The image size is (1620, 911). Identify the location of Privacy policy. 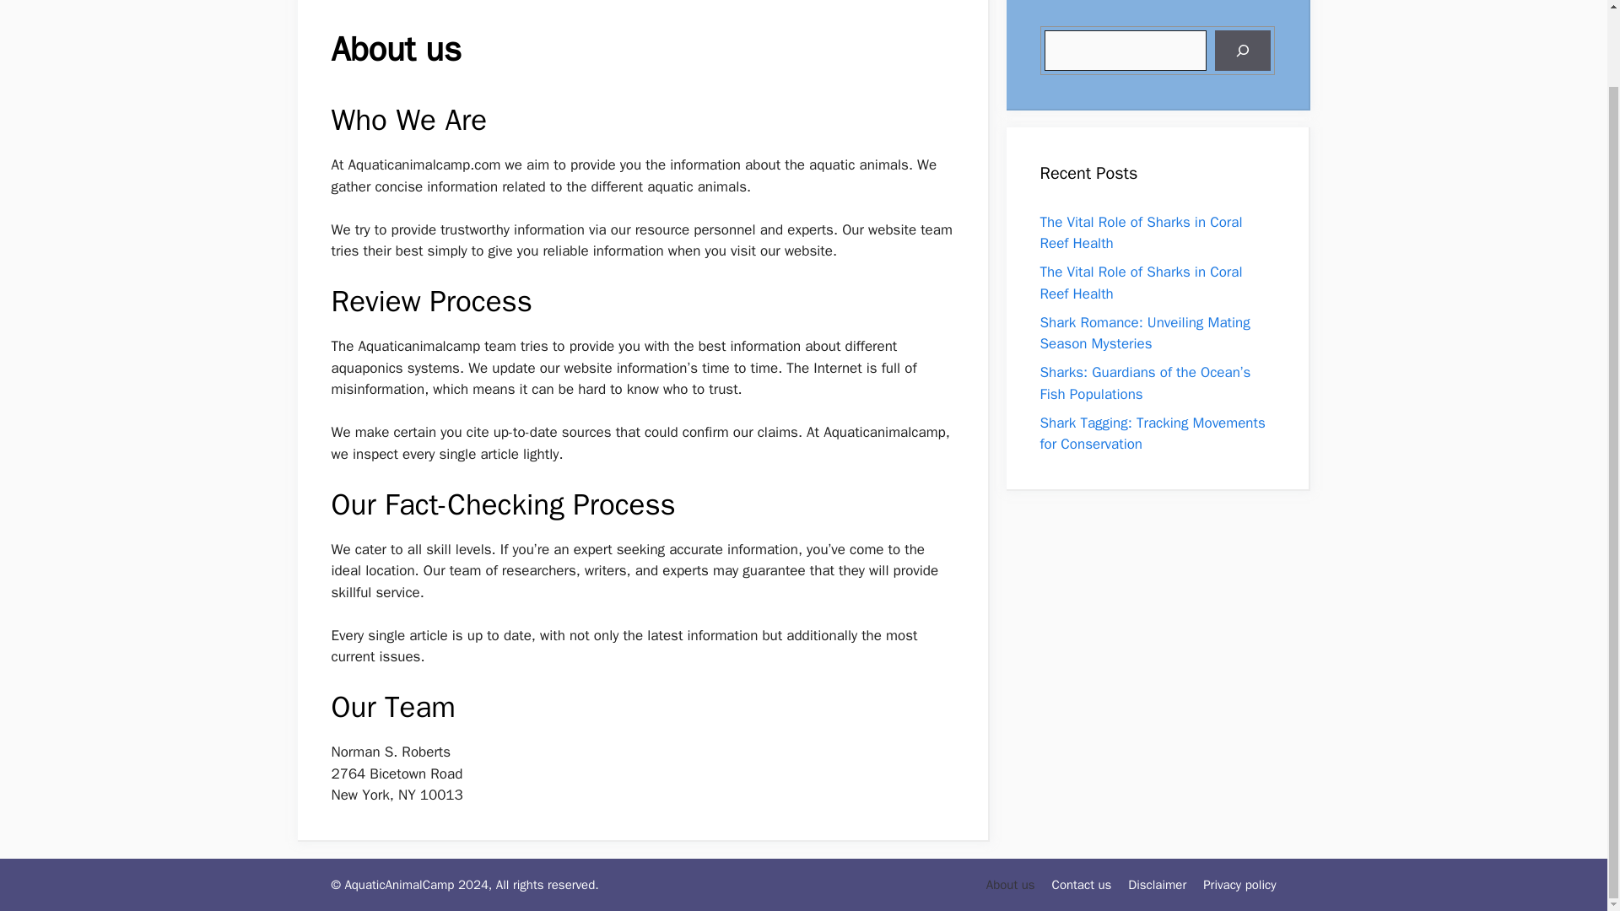
(1239, 884).